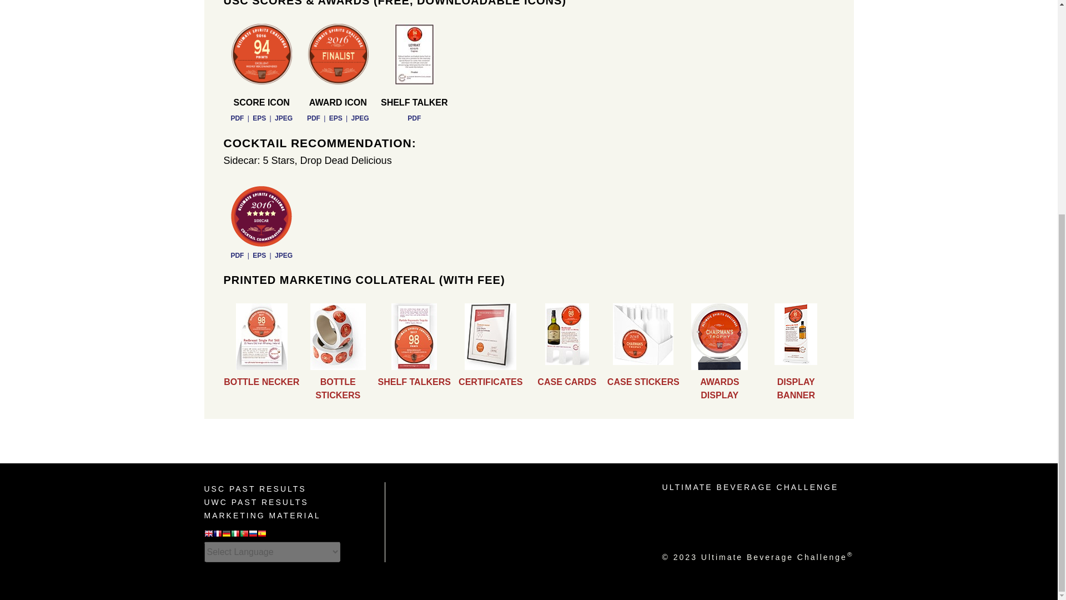 This screenshot has height=600, width=1066. I want to click on PDF, so click(237, 255).